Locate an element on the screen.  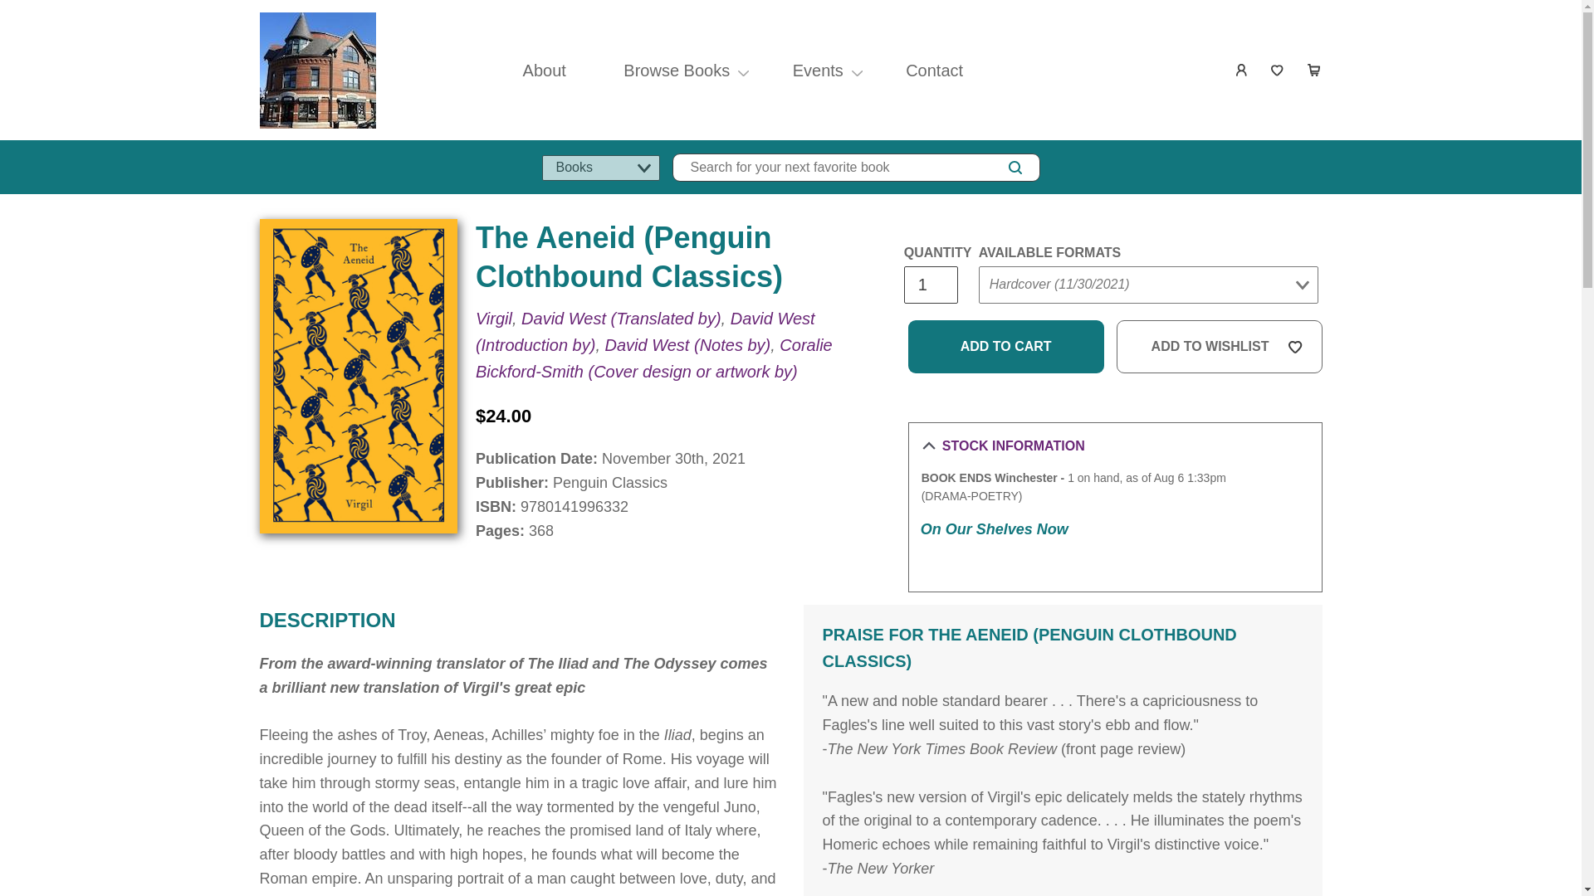
Add to cart is located at coordinates (1006, 347).